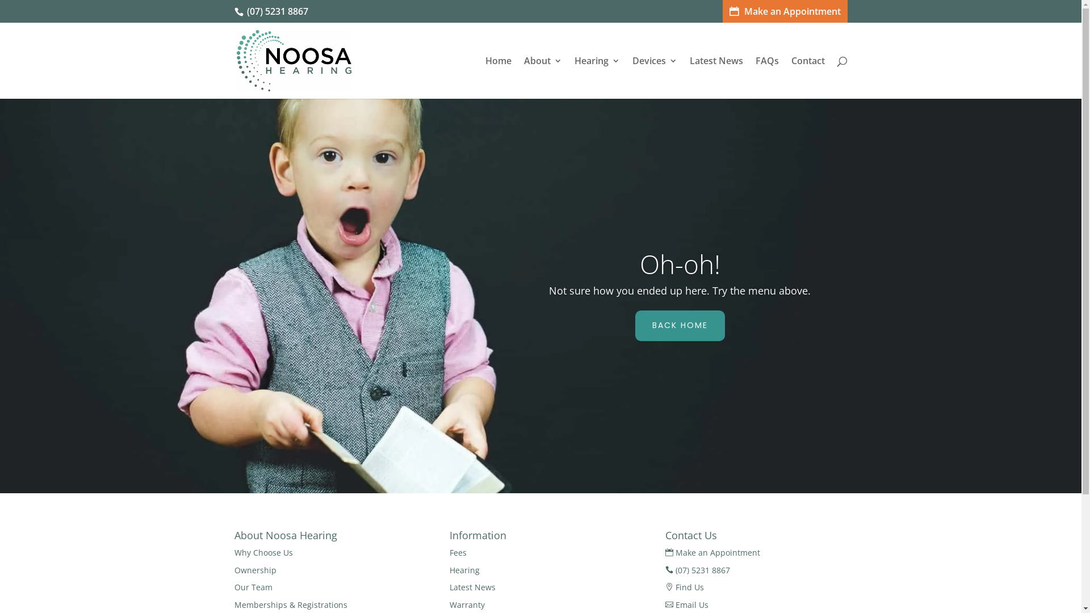 This screenshot has width=1090, height=613. I want to click on Devices, so click(655, 78).